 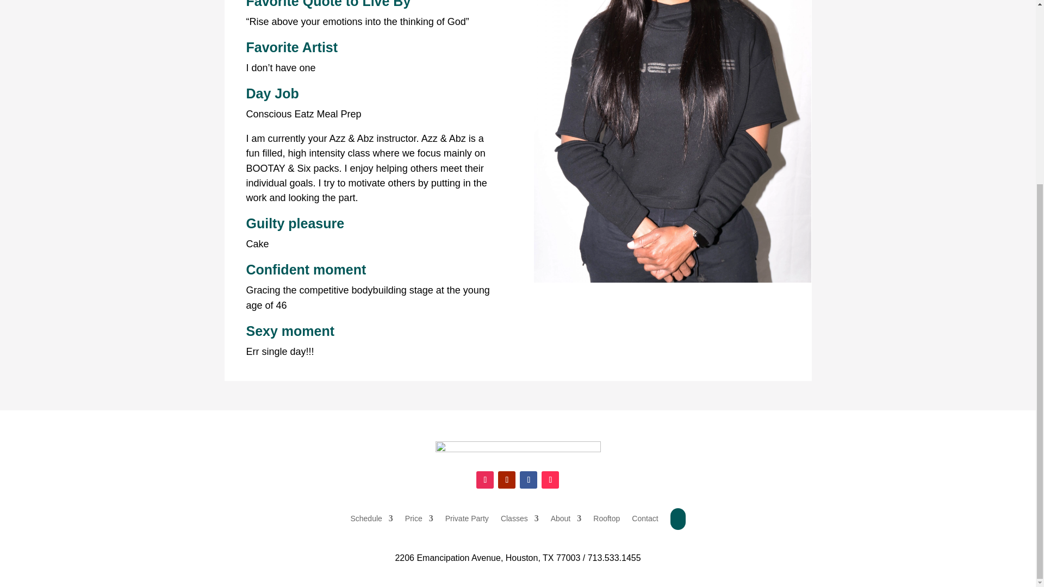 What do you see at coordinates (550, 479) in the screenshot?
I see `Follow on TikTok` at bounding box center [550, 479].